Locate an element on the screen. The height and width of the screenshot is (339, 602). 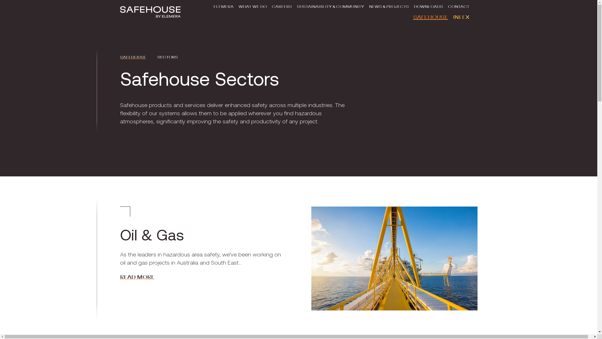
ELEMERA is located at coordinates (223, 5).